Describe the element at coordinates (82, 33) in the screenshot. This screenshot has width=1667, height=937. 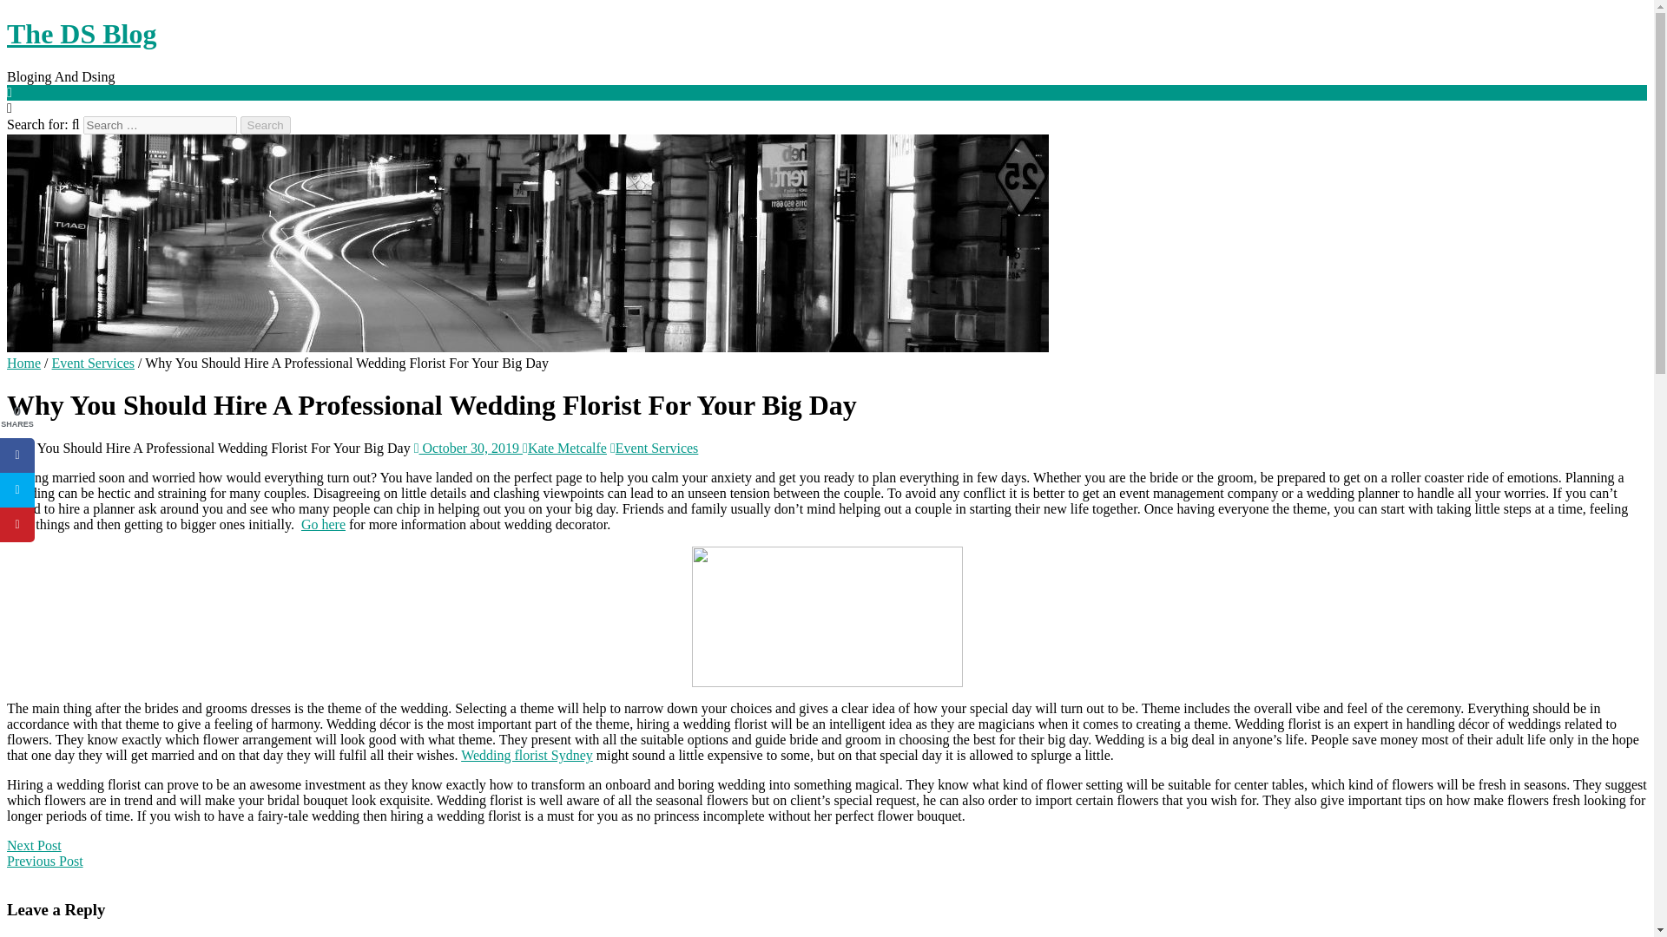
I see `The DS Blog` at that location.